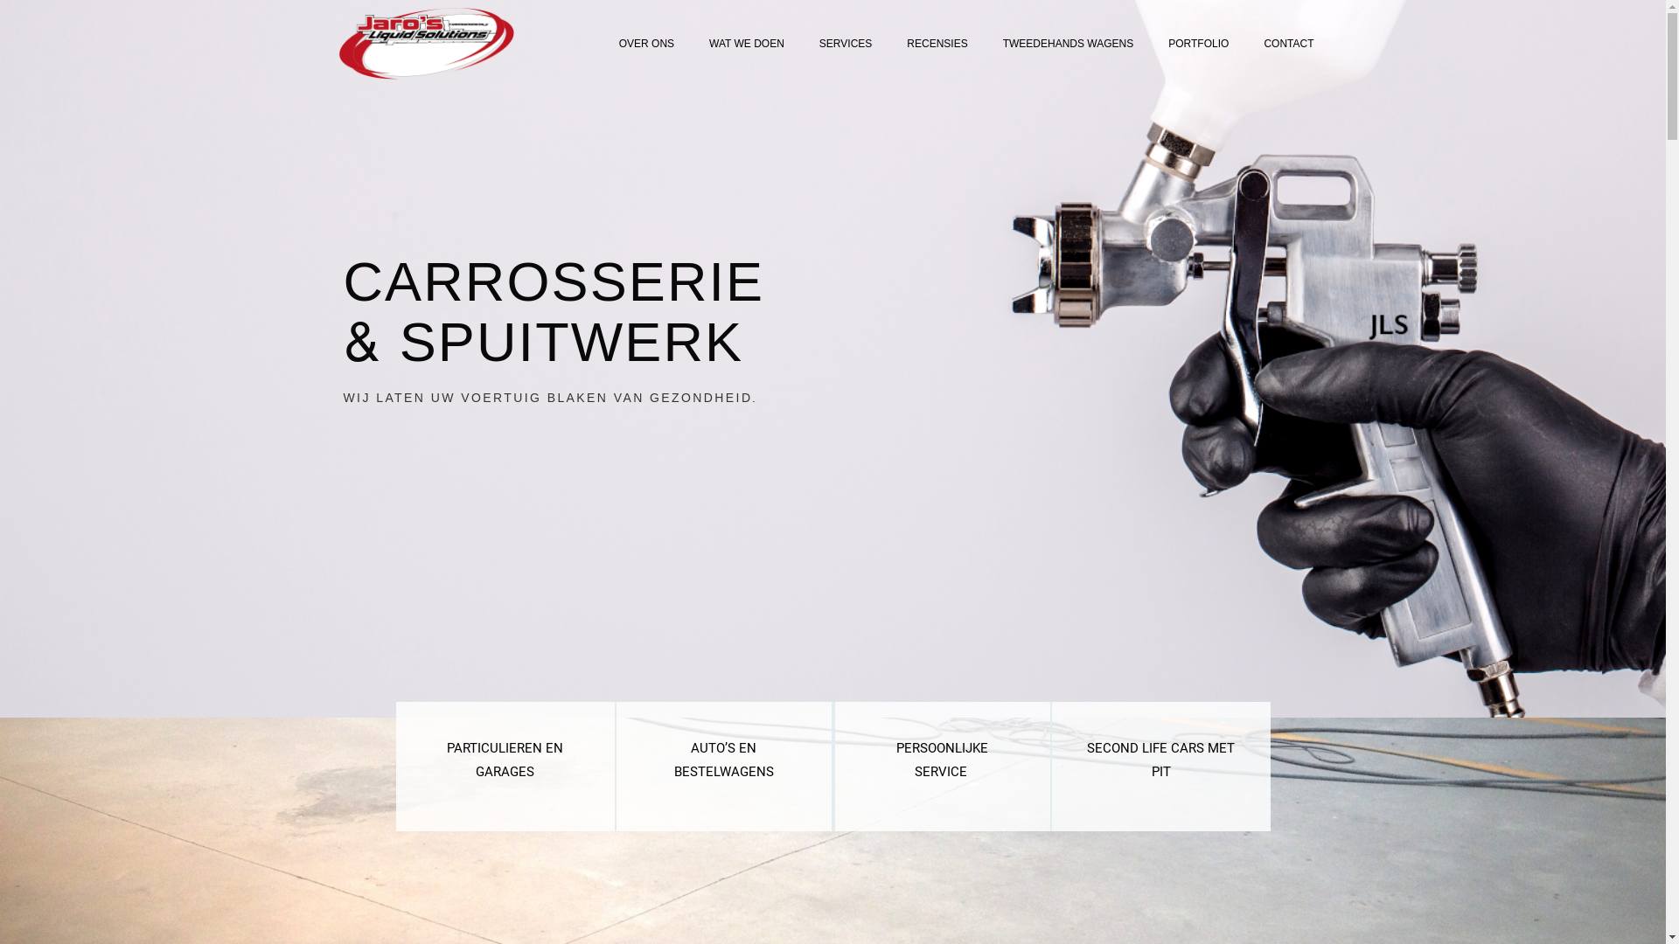 The image size is (1679, 944). What do you see at coordinates (1069, 44) in the screenshot?
I see `TWEEDEHANDS WAGENS` at bounding box center [1069, 44].